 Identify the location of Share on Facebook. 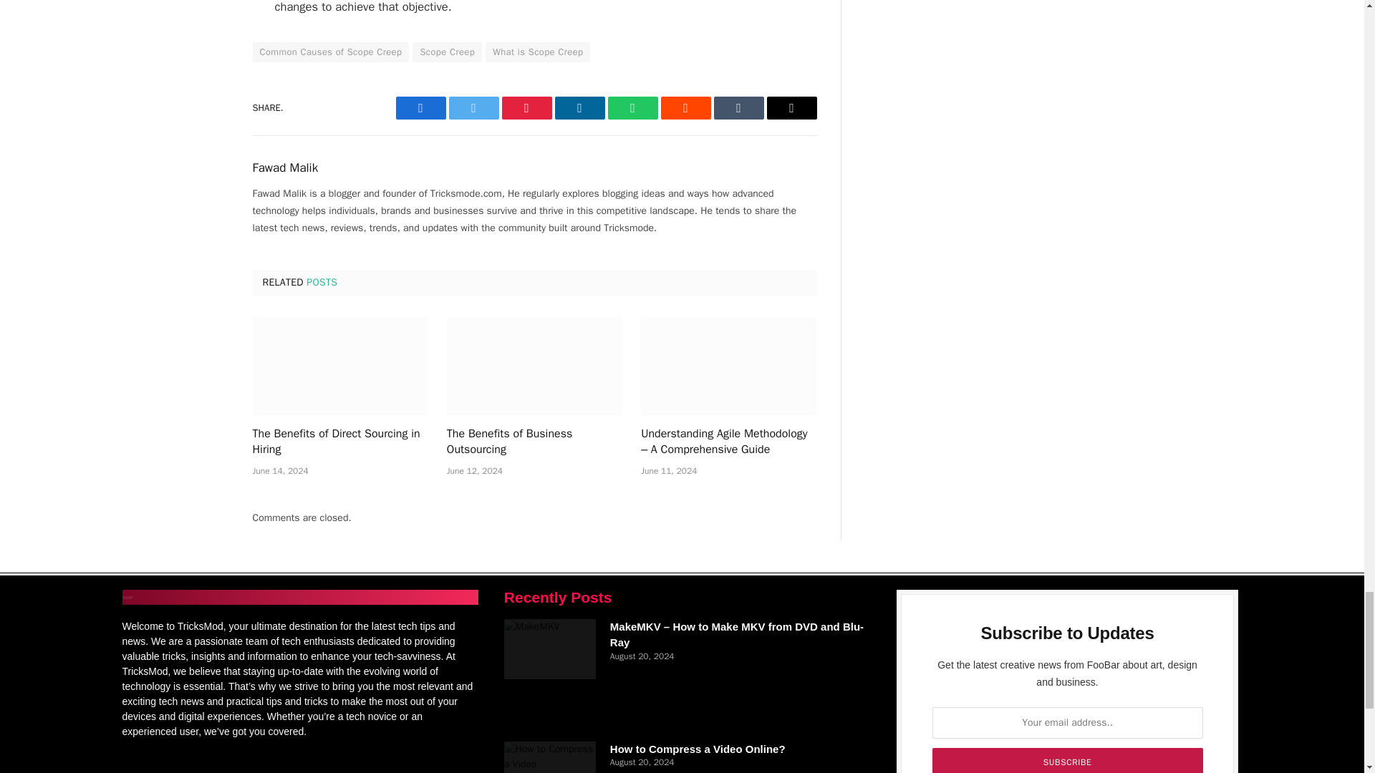
(420, 108).